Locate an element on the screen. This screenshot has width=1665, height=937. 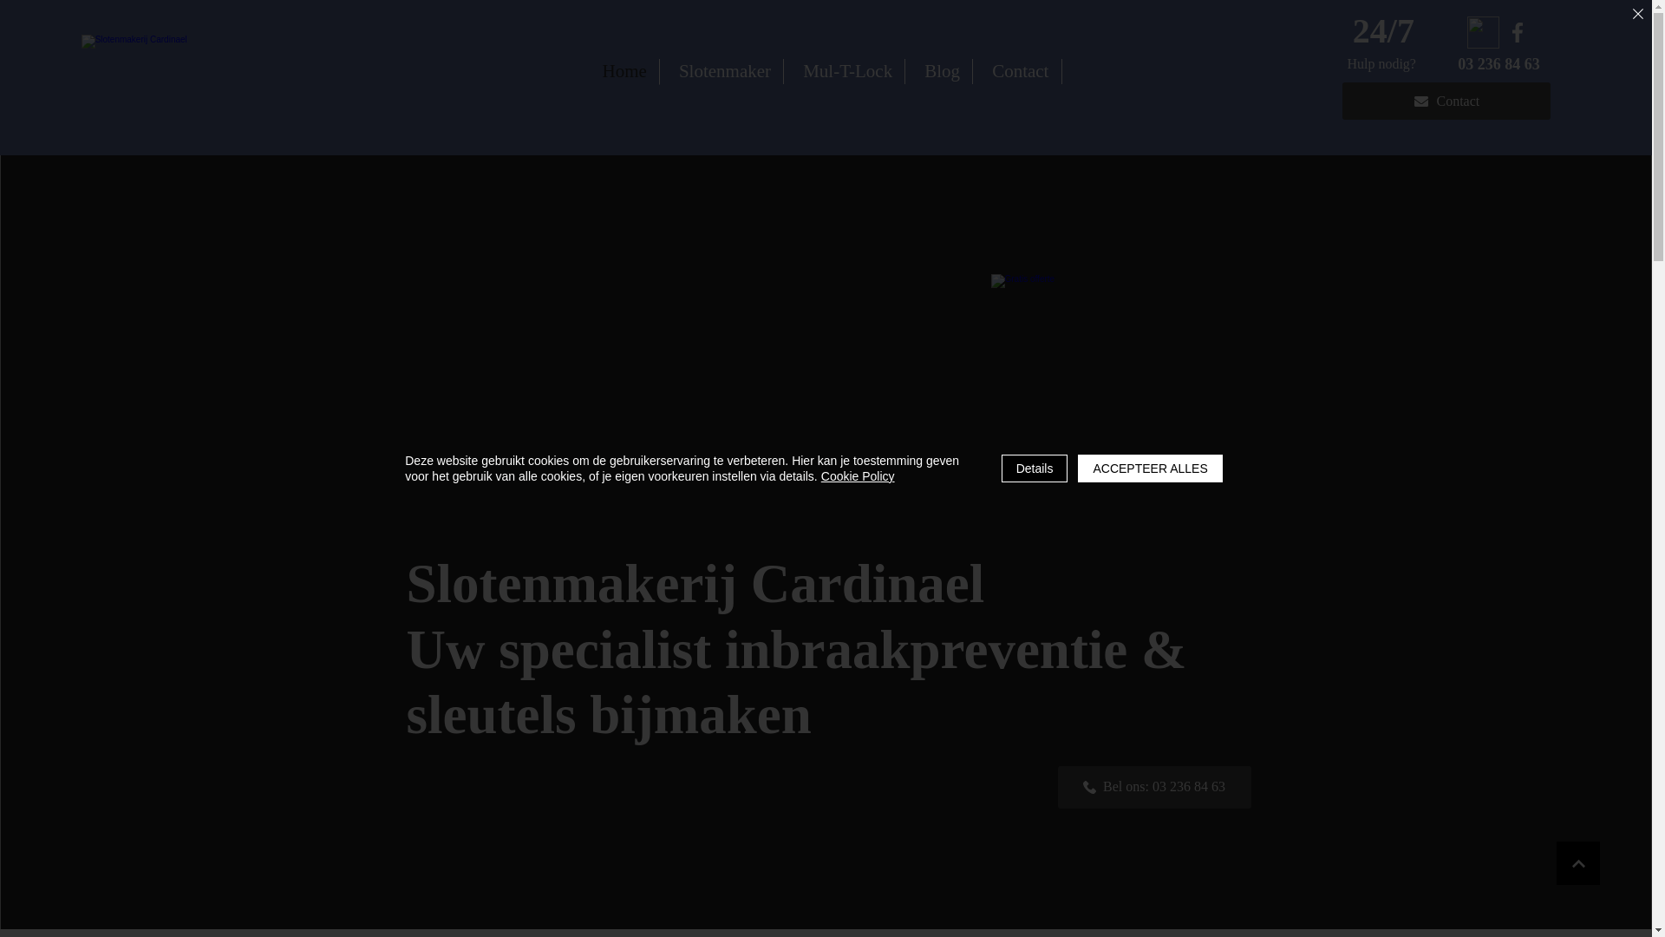
Blog is located at coordinates (943, 71).